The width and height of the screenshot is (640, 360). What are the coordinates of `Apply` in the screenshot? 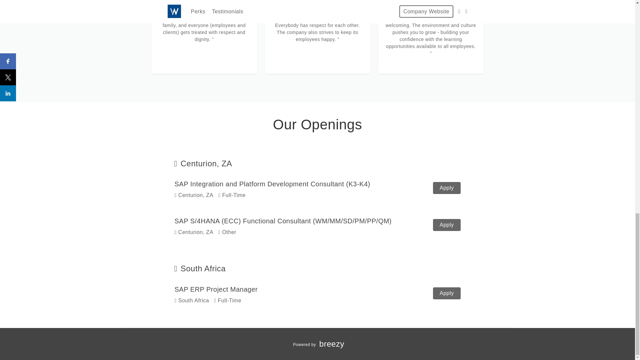 It's located at (318, 189).